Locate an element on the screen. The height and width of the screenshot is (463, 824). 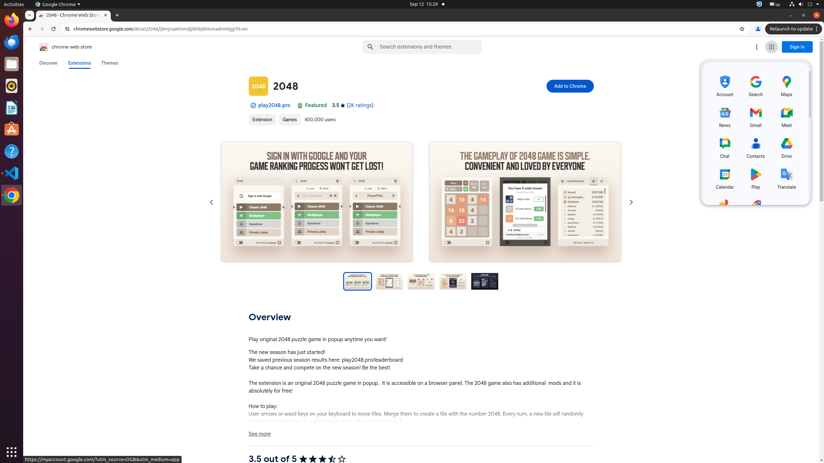
Preview slide 3 is located at coordinates (421, 281).